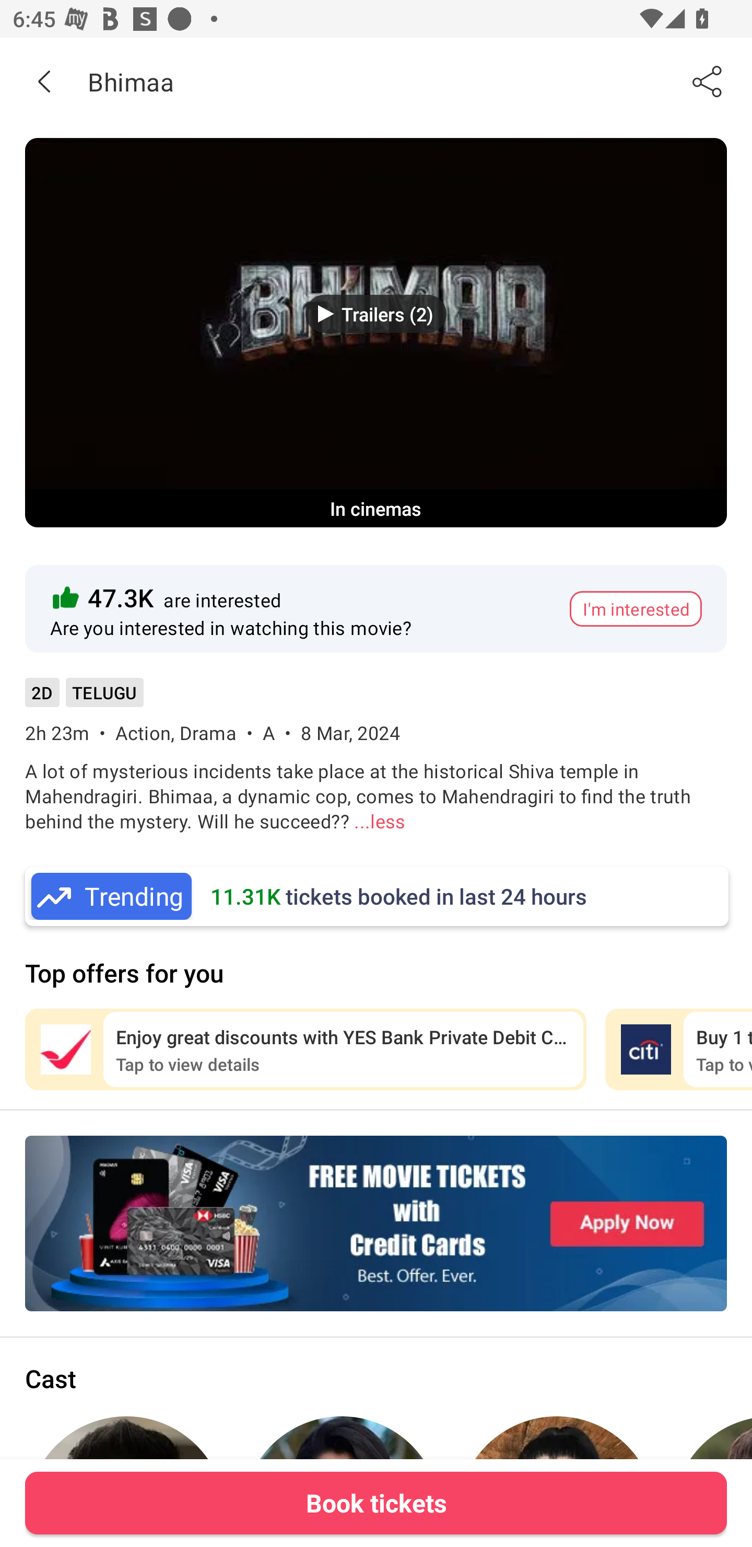 This screenshot has width=752, height=1547. Describe the element at coordinates (44, 81) in the screenshot. I see `Back` at that location.